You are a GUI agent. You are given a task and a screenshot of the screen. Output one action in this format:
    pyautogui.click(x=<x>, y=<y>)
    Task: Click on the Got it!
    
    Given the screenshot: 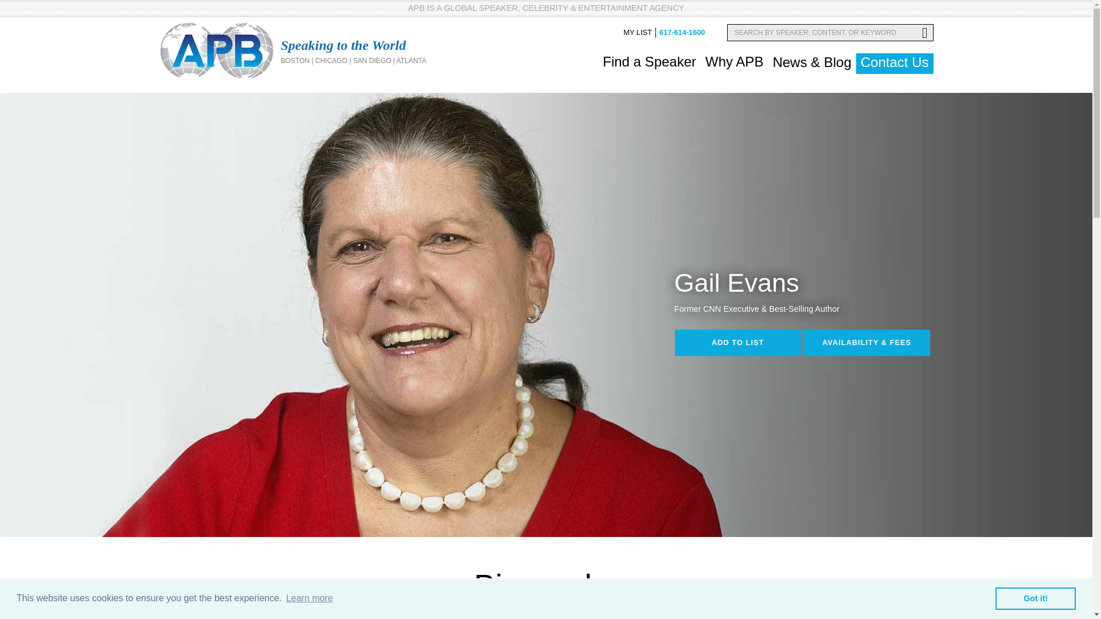 What is the action you would take?
    pyautogui.click(x=1035, y=598)
    